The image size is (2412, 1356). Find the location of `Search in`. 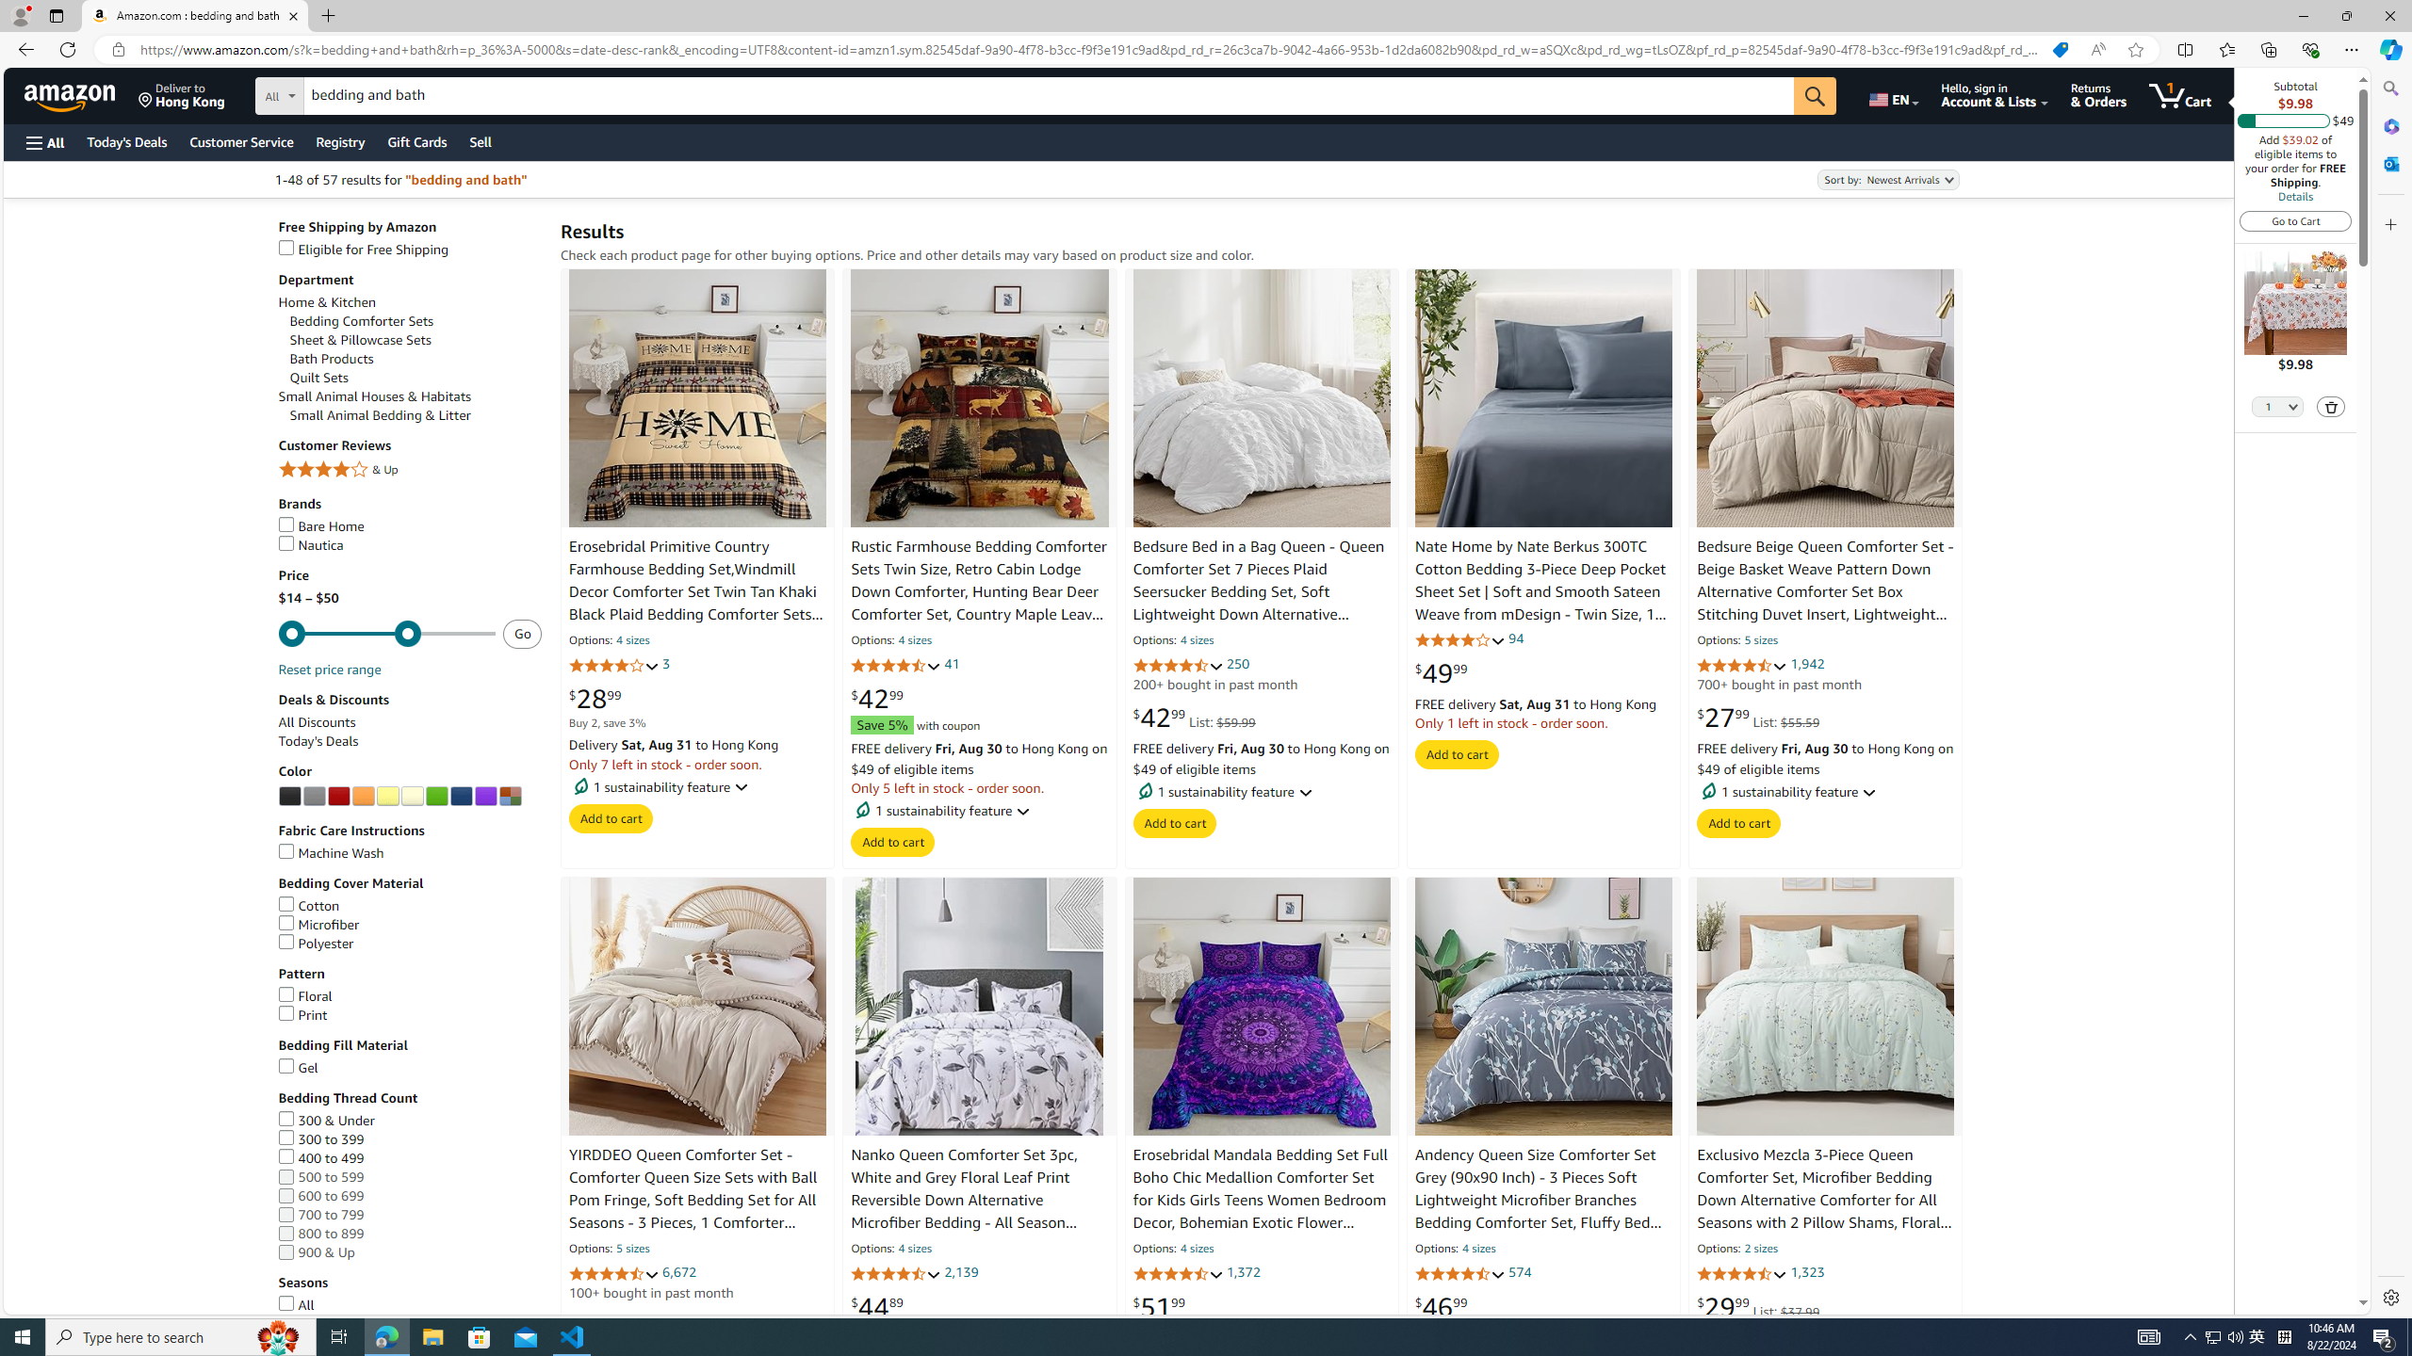

Search in is located at coordinates (350, 93).